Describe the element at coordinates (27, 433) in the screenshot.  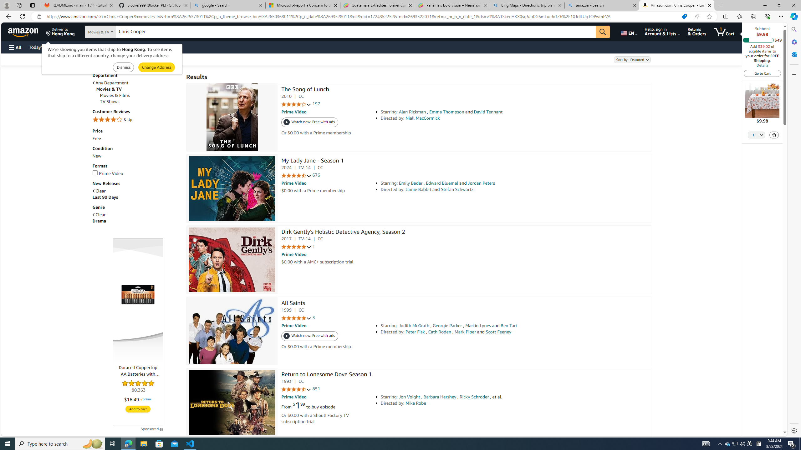
I see `Go back to filtering menu` at that location.